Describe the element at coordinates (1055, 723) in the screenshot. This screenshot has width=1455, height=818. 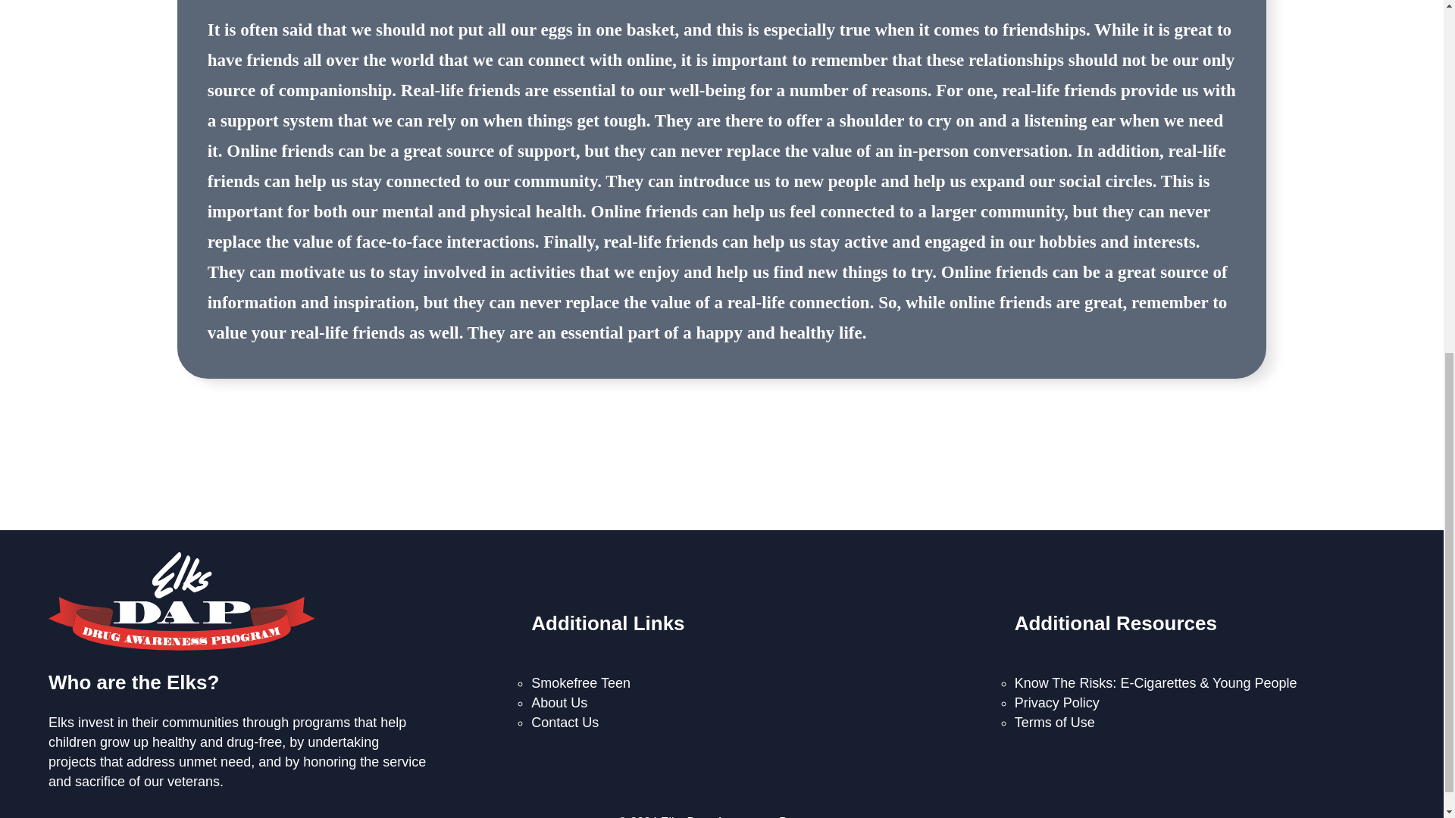
I see `Terms of Use` at that location.